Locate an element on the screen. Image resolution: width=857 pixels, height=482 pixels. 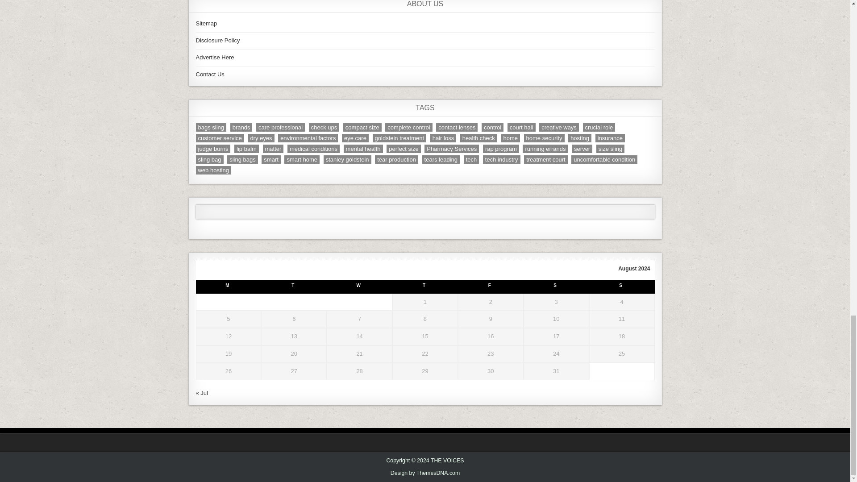
Saturday is located at coordinates (556, 287).